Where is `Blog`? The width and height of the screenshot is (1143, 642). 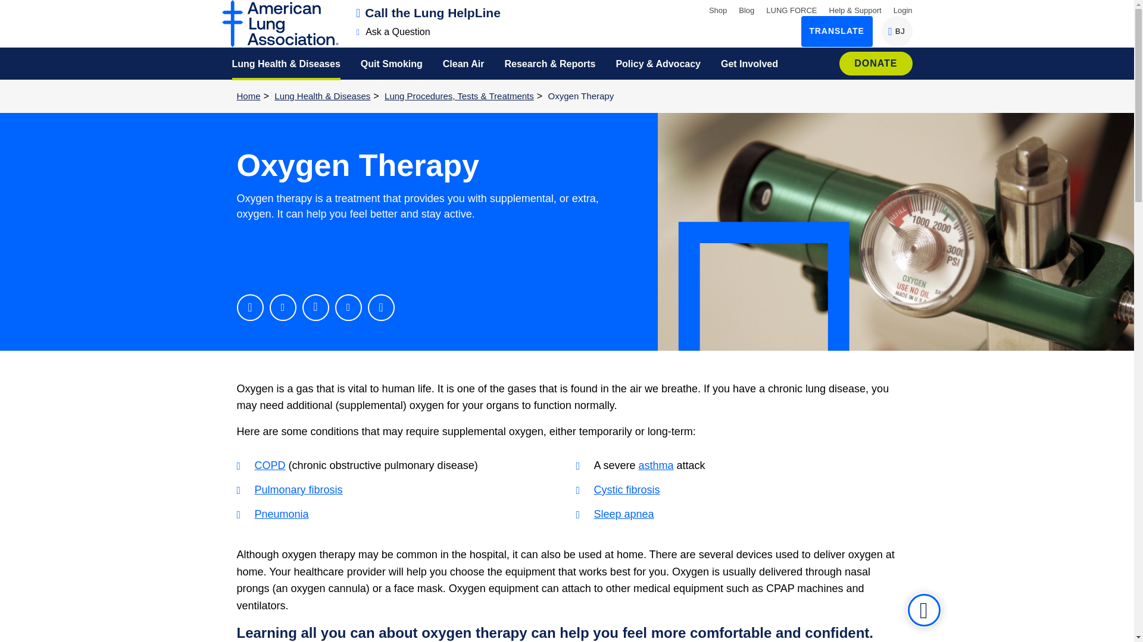
Blog is located at coordinates (747, 10).